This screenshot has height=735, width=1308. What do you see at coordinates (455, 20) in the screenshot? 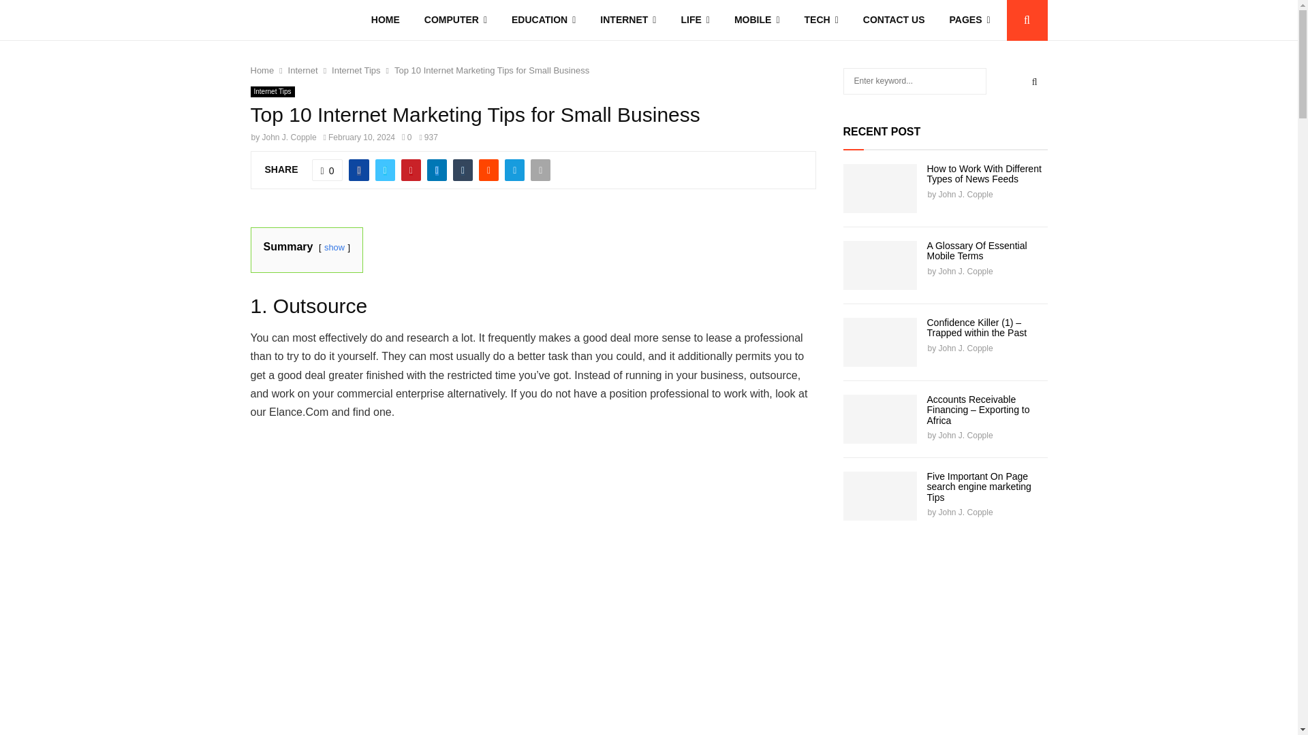
I see `COMPUTER` at bounding box center [455, 20].